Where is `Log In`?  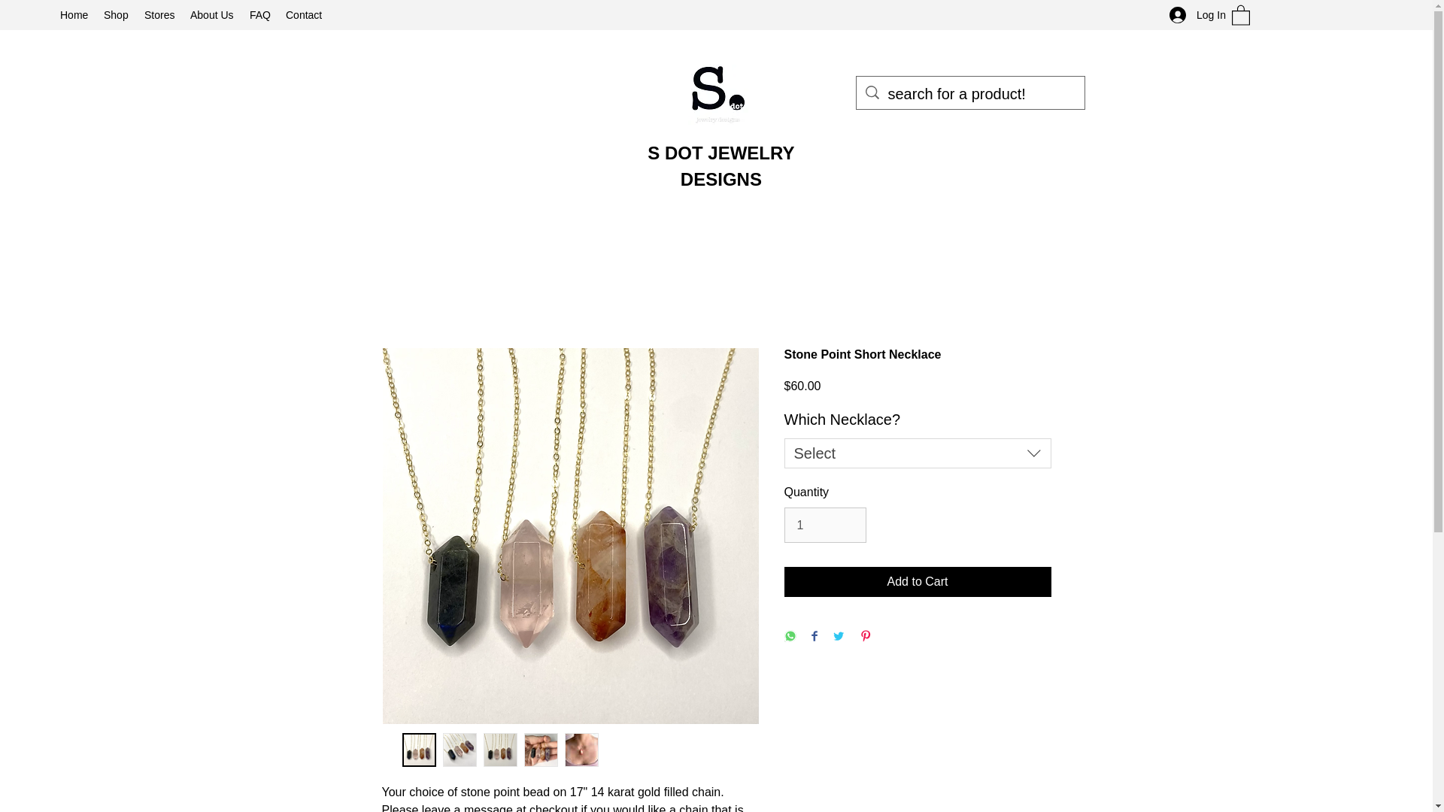
Log In is located at coordinates (1193, 15).